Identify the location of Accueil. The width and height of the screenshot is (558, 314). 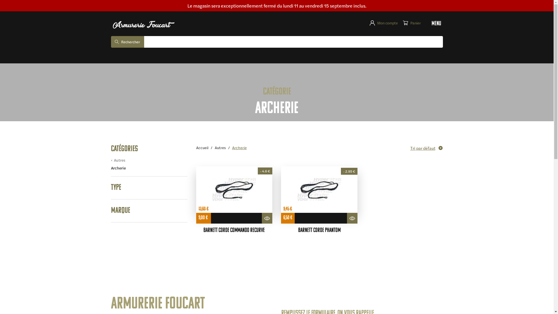
(202, 148).